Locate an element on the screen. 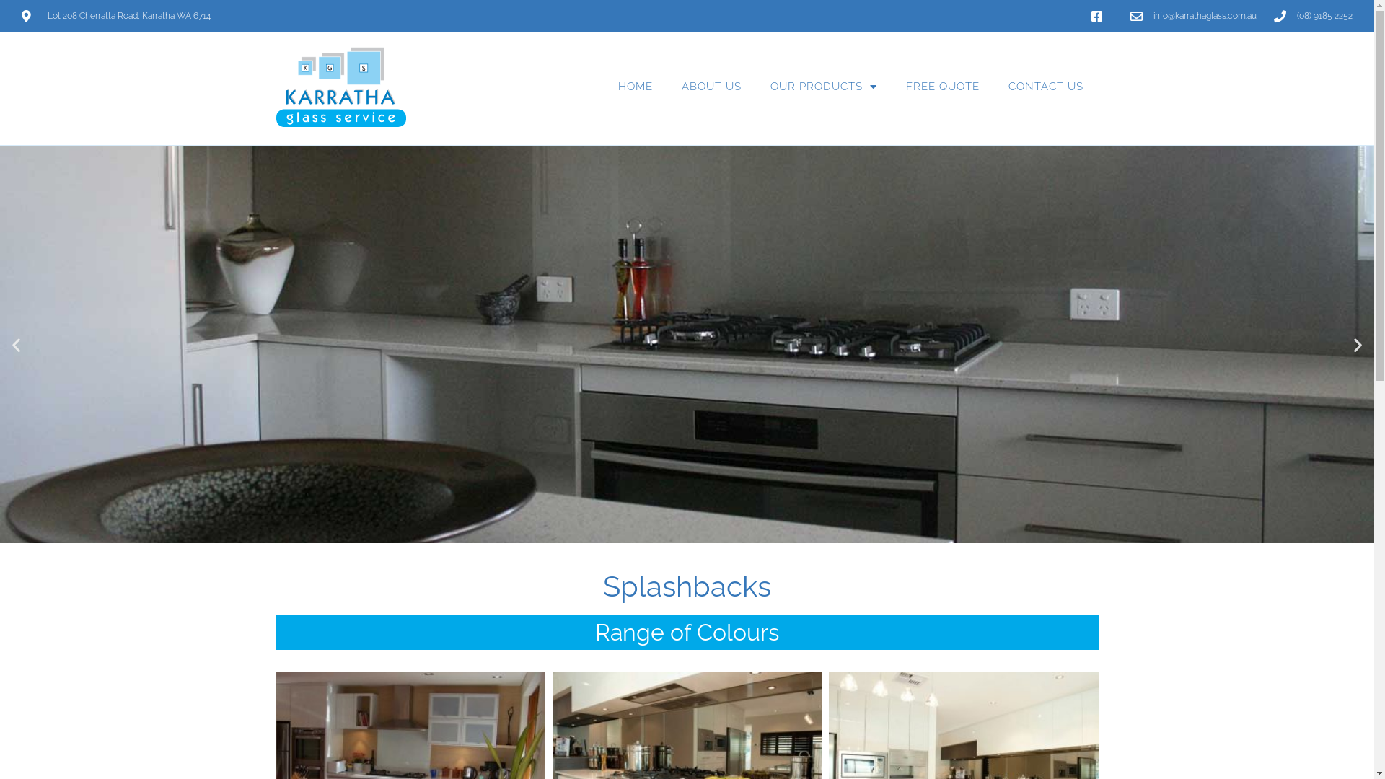 This screenshot has width=1385, height=779. FREE QUOTE is located at coordinates (943, 87).